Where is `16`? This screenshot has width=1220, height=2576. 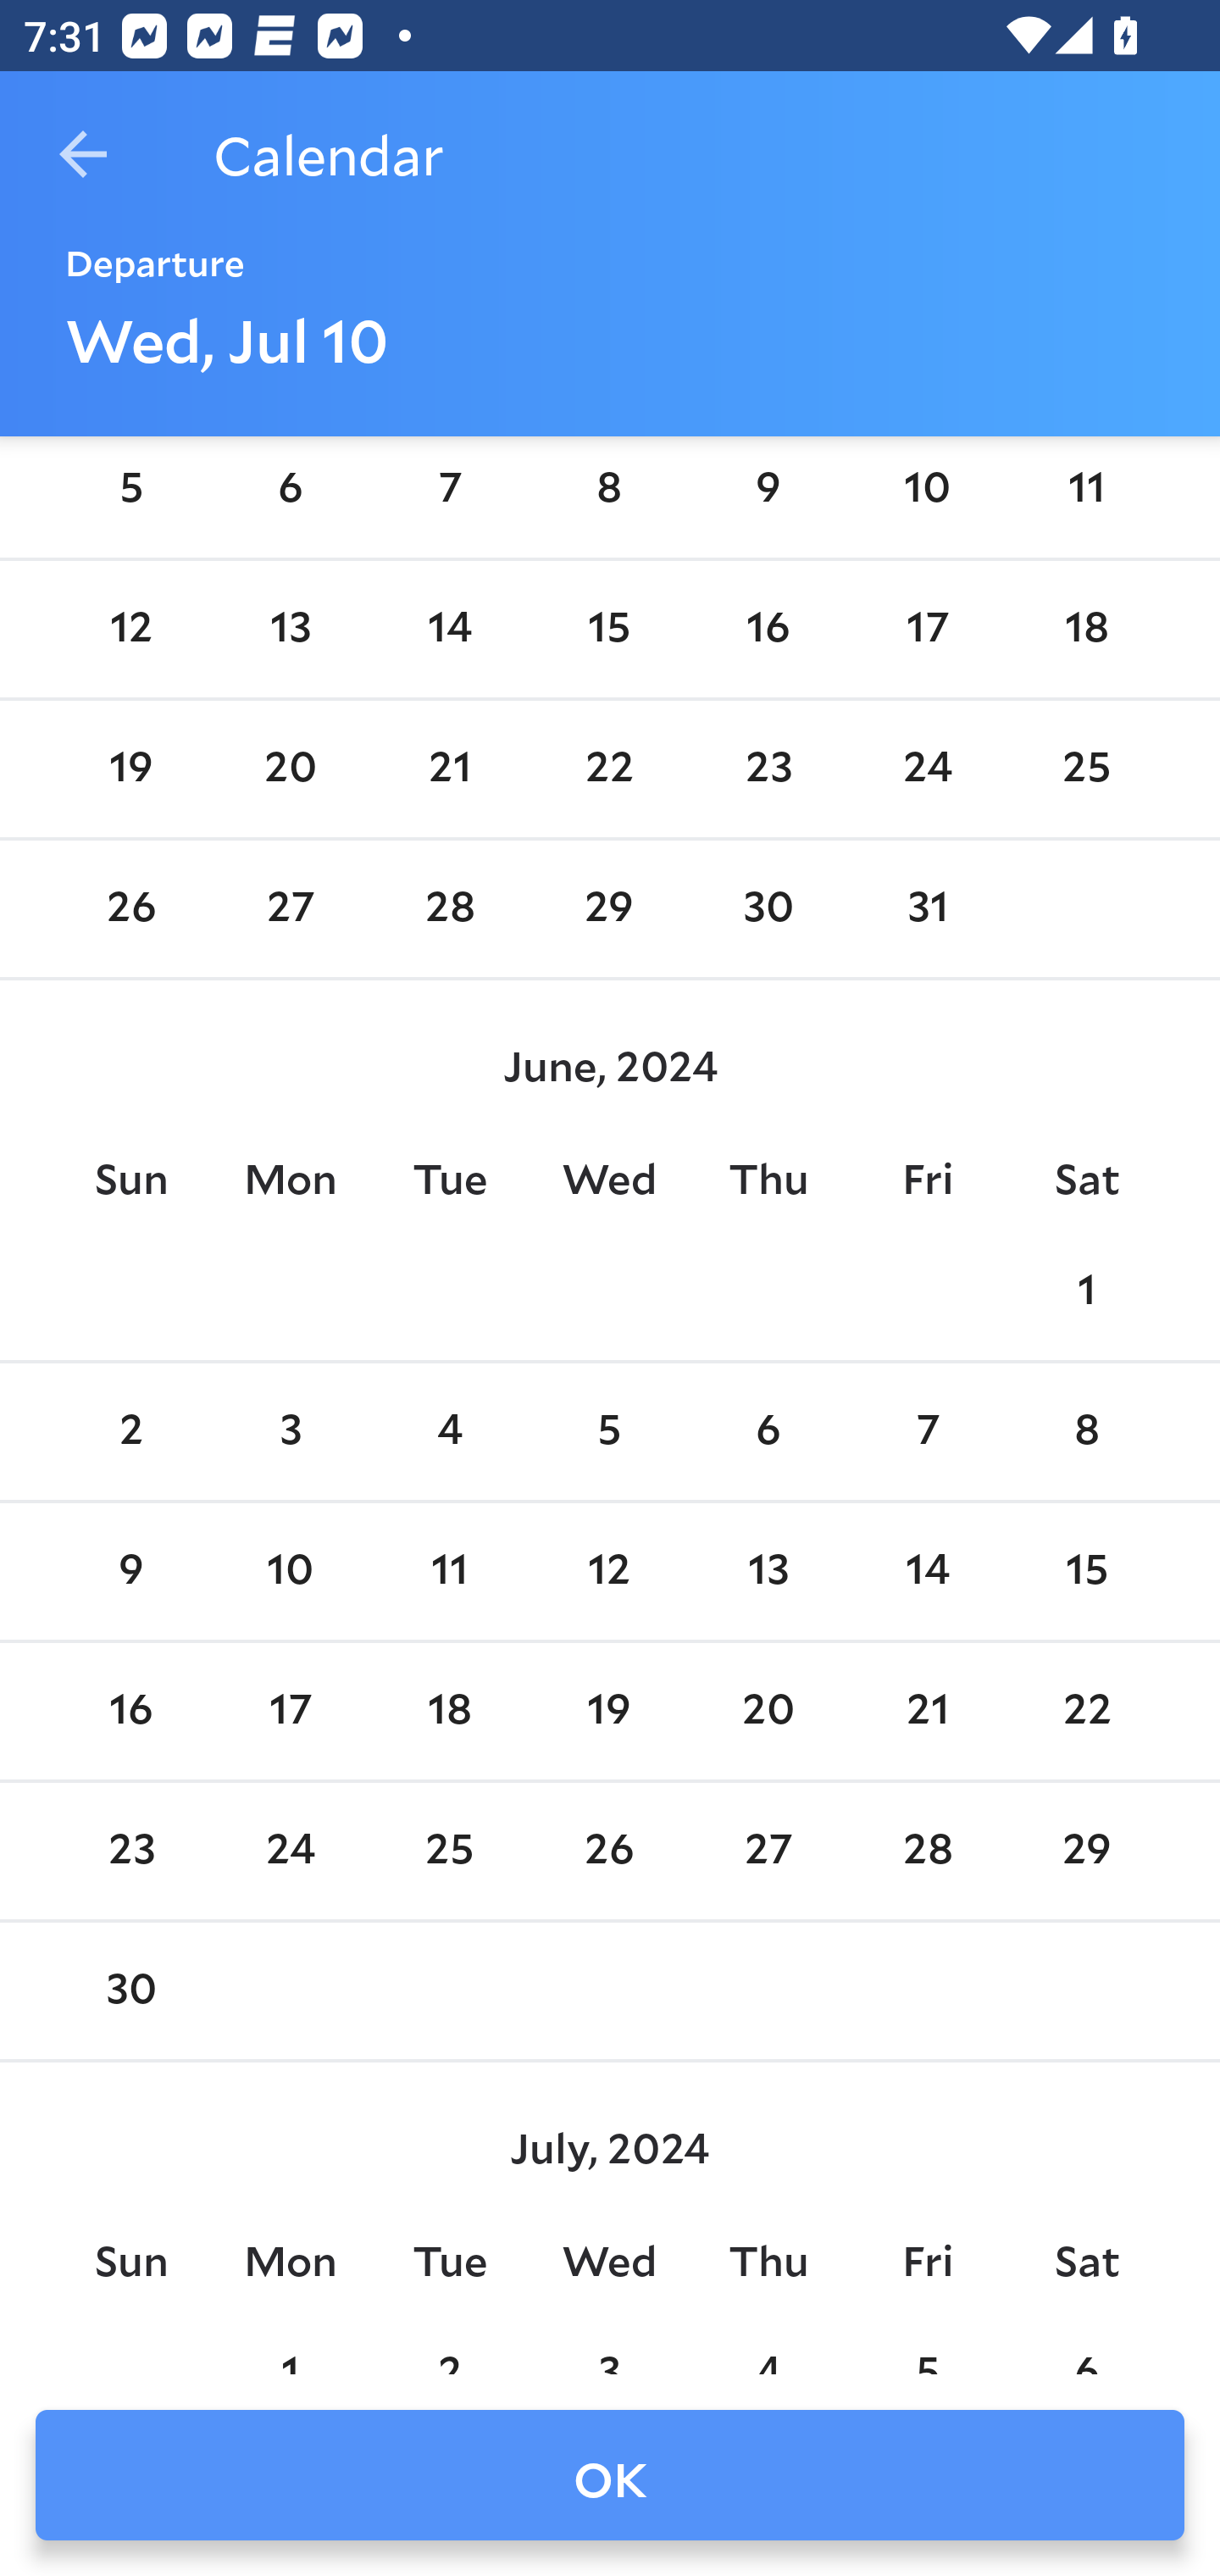 16 is located at coordinates (768, 628).